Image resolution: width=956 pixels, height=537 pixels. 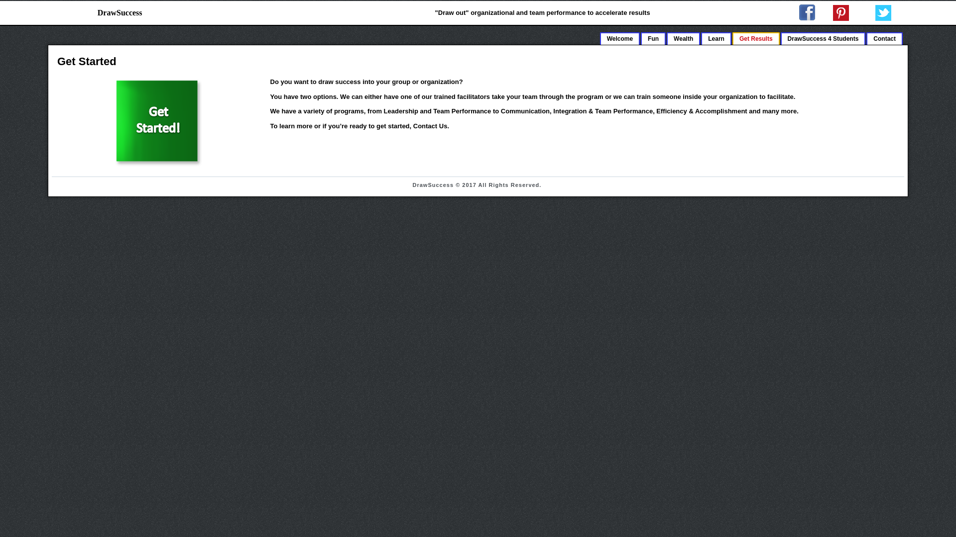 I want to click on DrawSuccess 4 Students, so click(x=824, y=38).